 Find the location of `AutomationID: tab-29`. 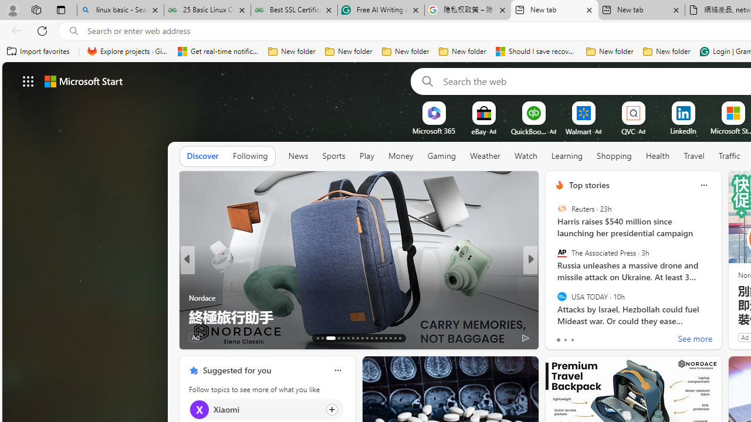

AutomationID: tab-29 is located at coordinates (400, 338).